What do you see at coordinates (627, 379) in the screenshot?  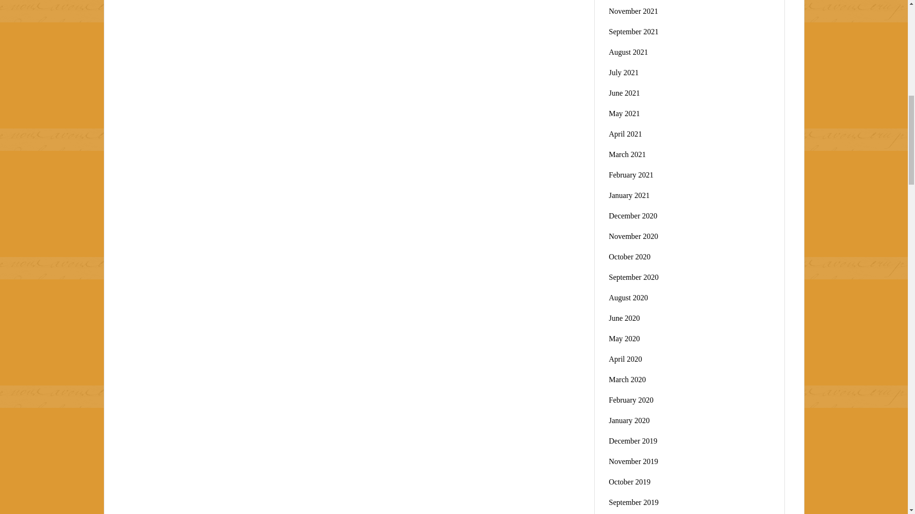 I see `March 2020` at bounding box center [627, 379].